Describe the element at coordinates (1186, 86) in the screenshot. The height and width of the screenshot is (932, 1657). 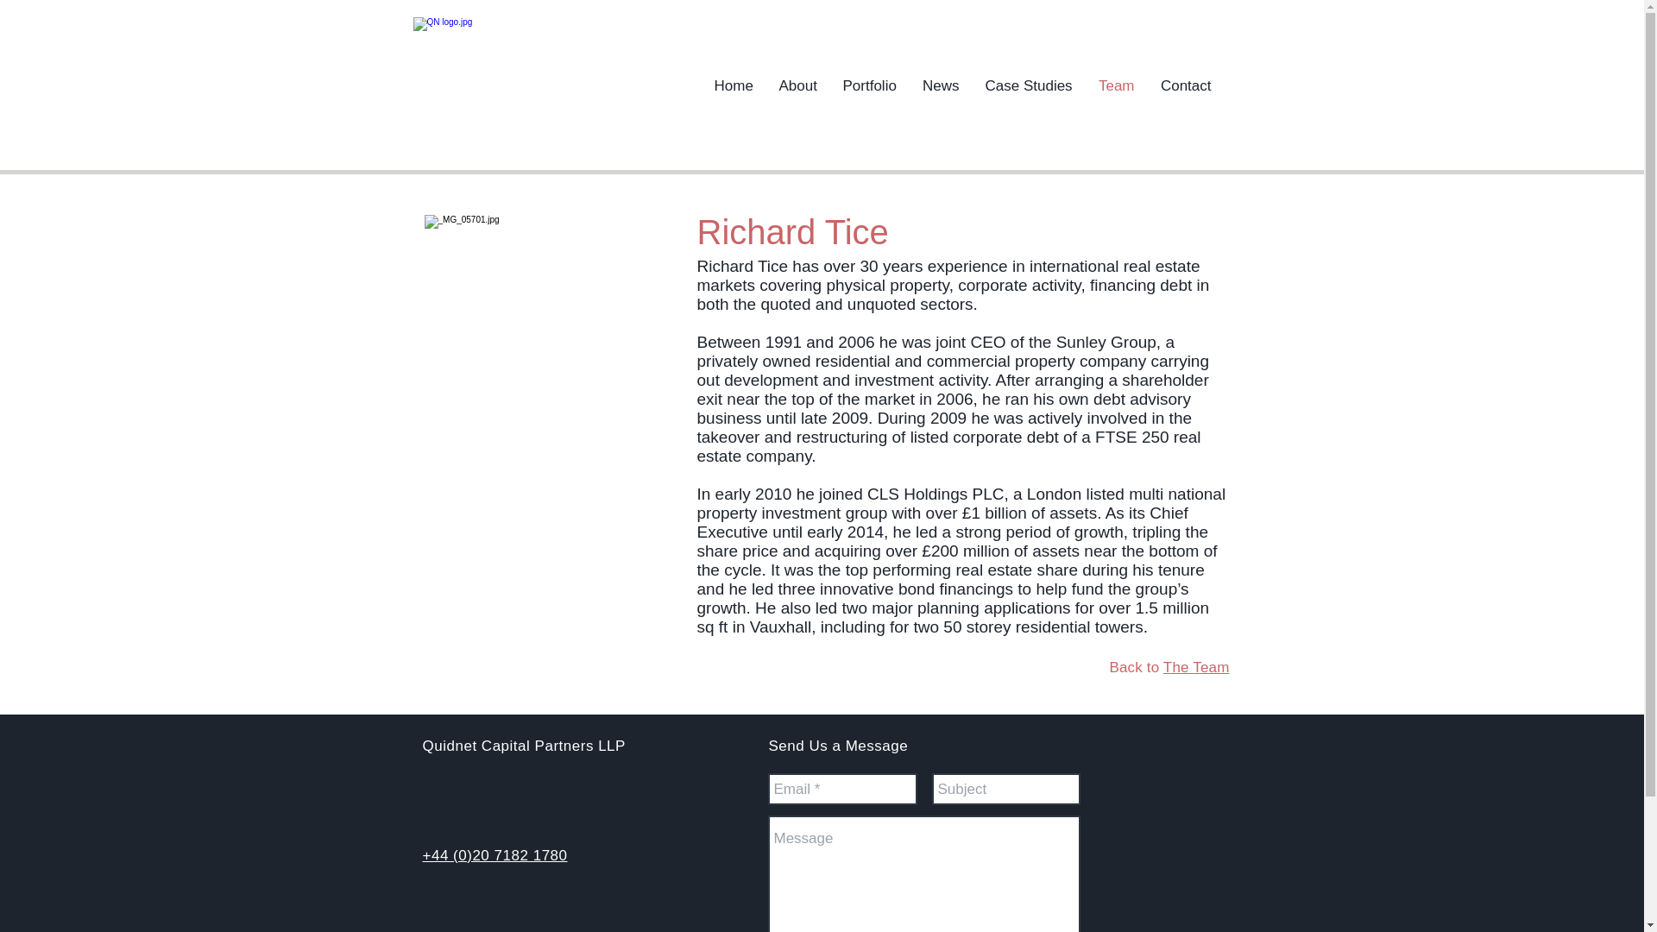
I see `Contact` at that location.